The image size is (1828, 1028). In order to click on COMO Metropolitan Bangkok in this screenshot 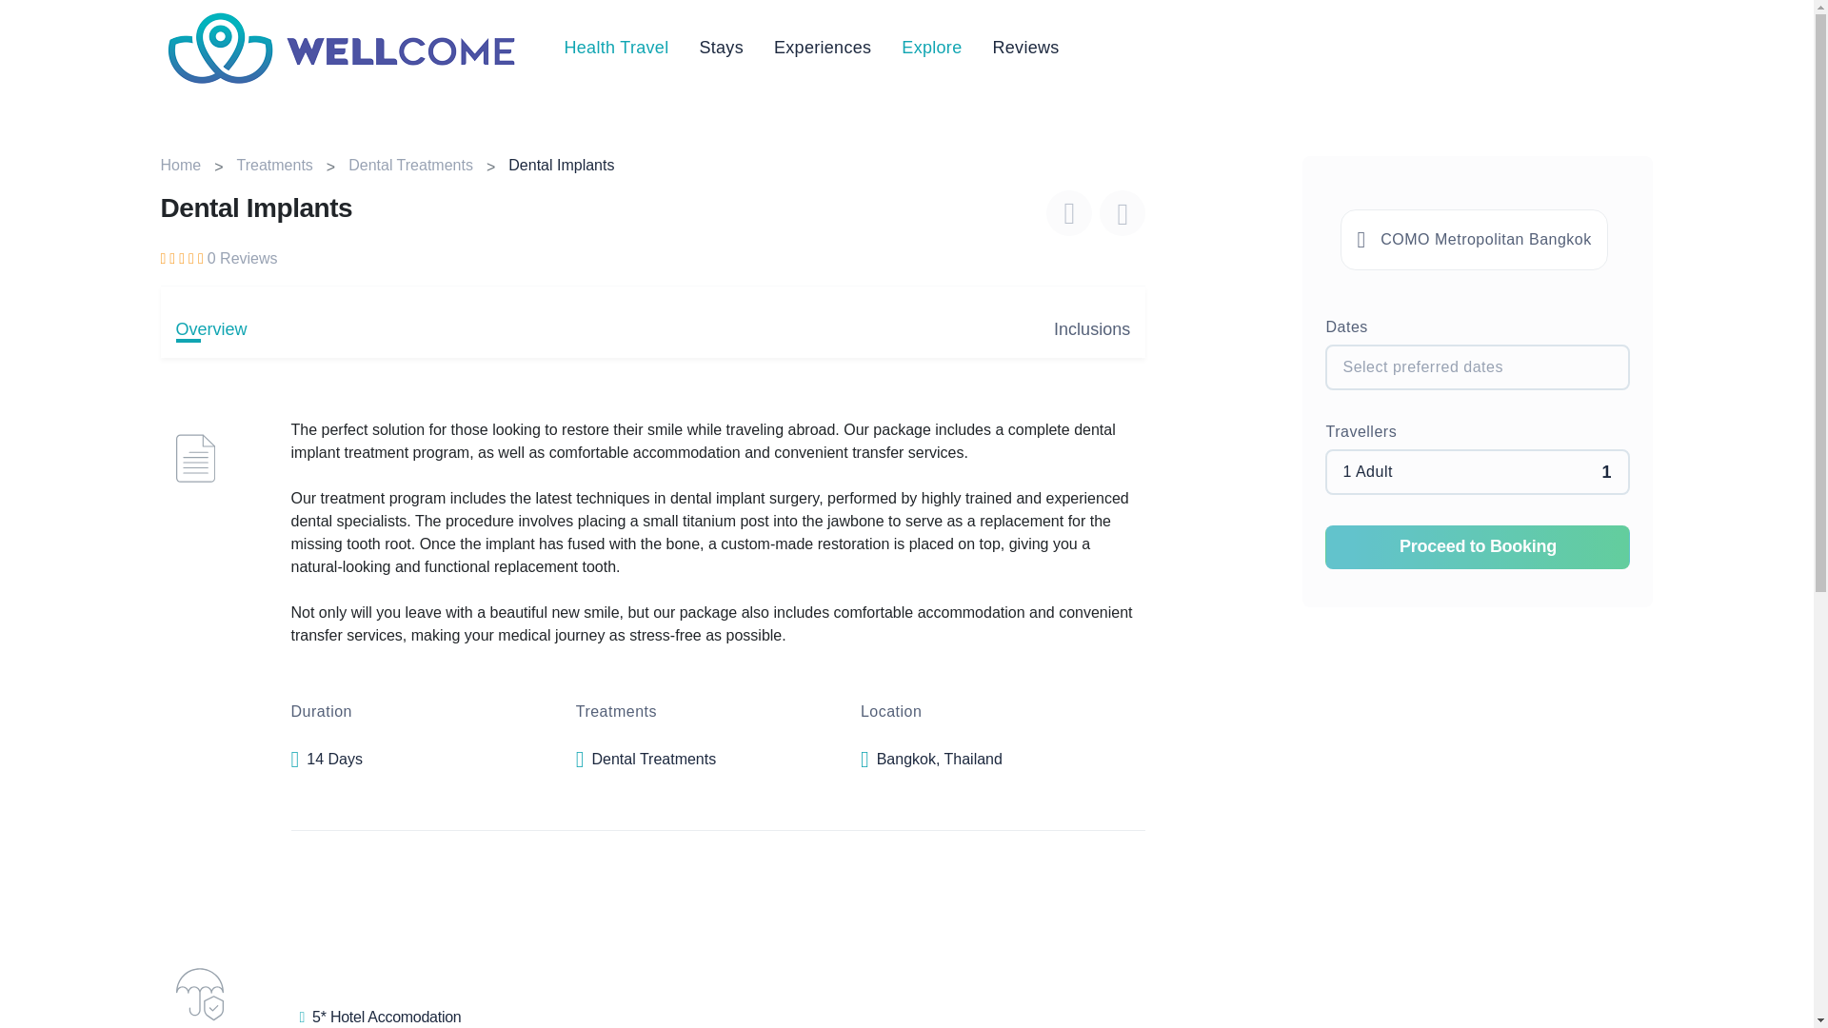, I will do `click(1473, 240)`.